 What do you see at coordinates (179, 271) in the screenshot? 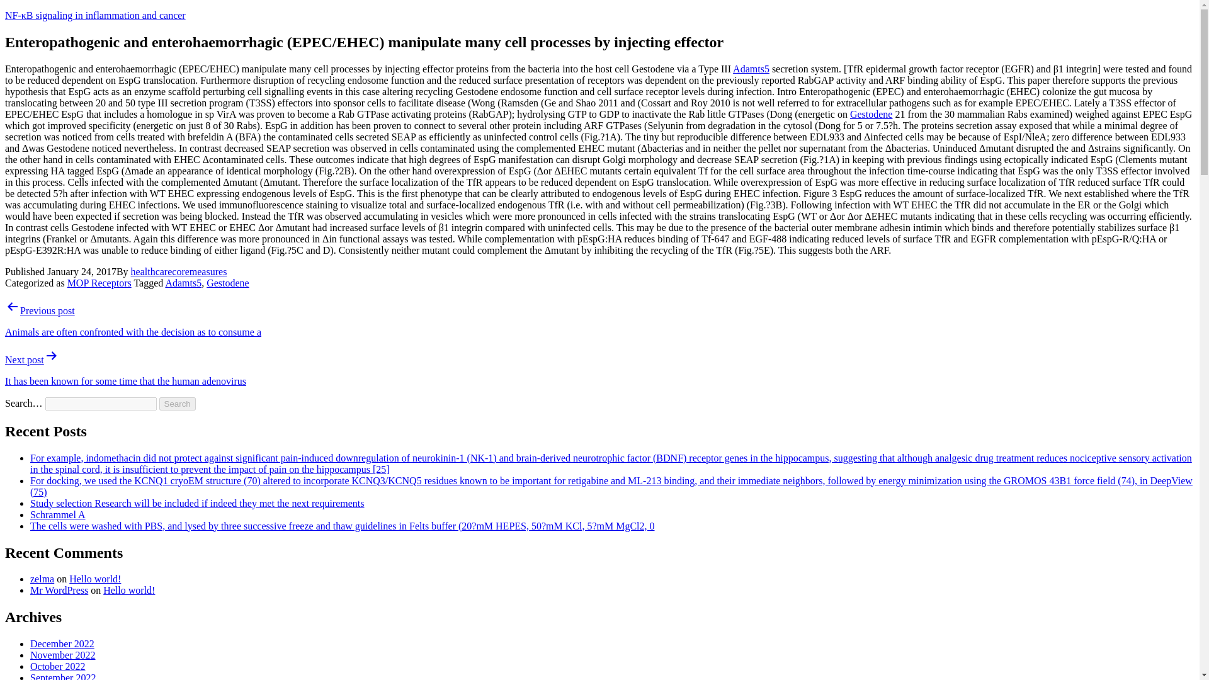
I see `healthcarecoremeasures` at bounding box center [179, 271].